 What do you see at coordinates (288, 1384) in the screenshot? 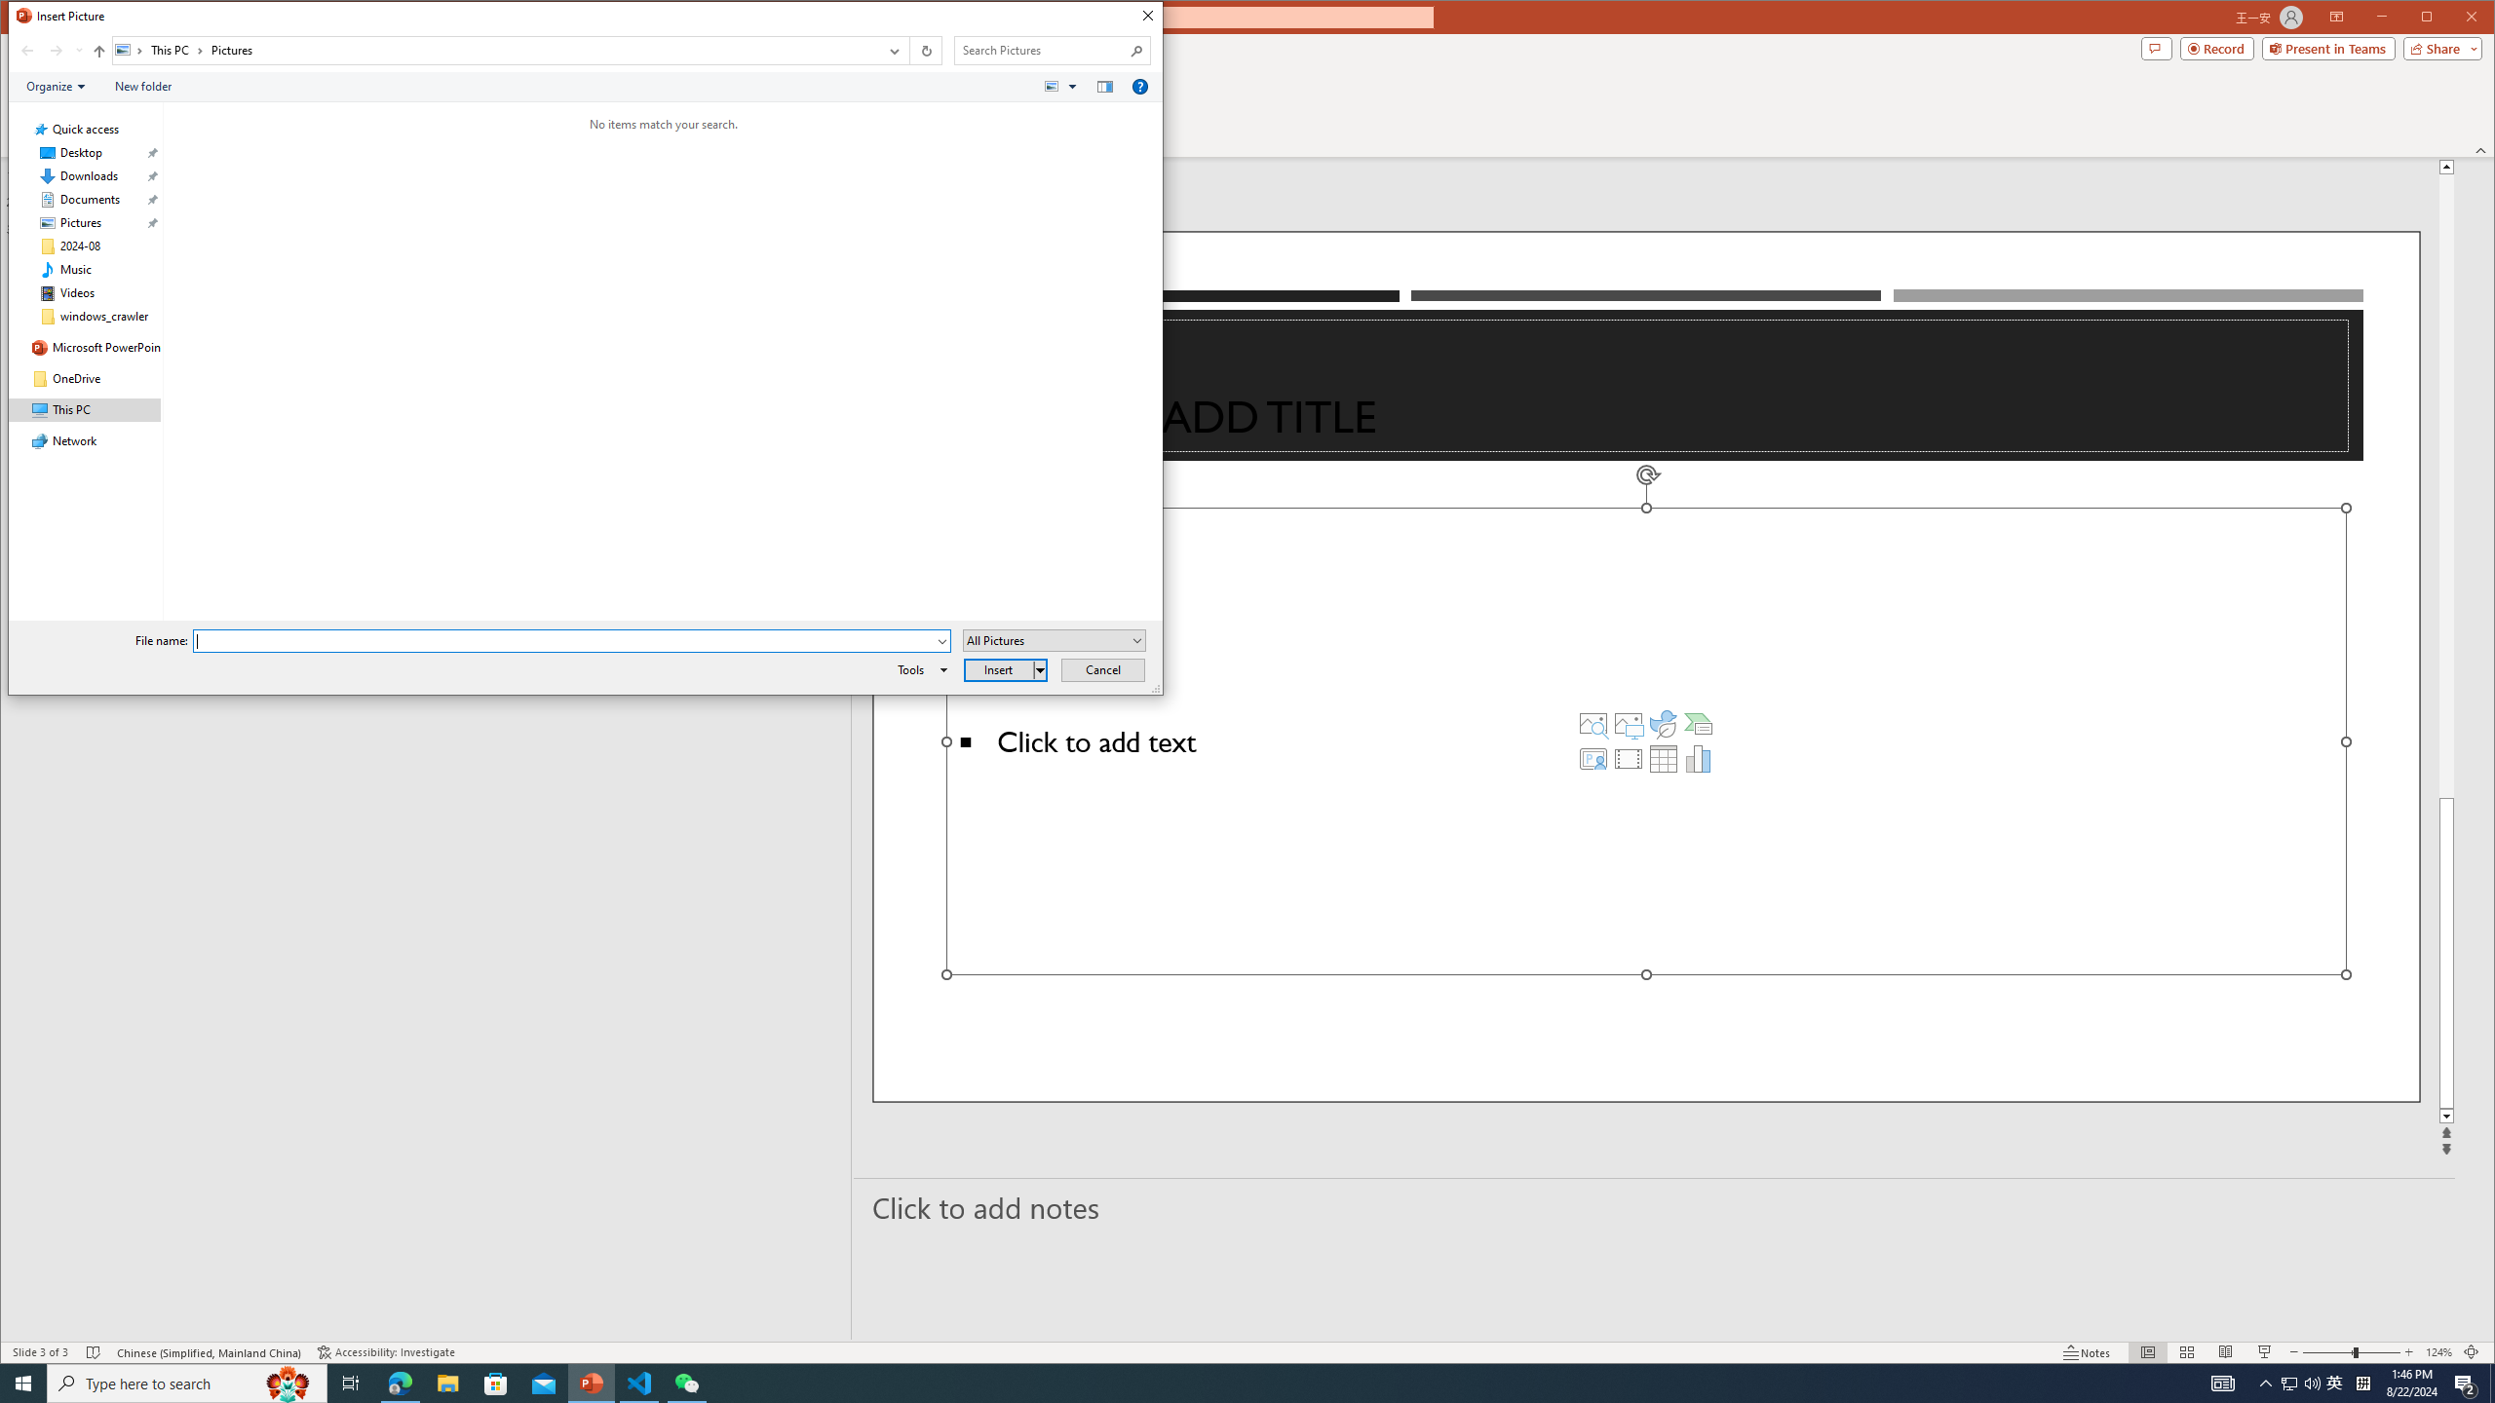
I see `Maximize` at bounding box center [288, 1384].